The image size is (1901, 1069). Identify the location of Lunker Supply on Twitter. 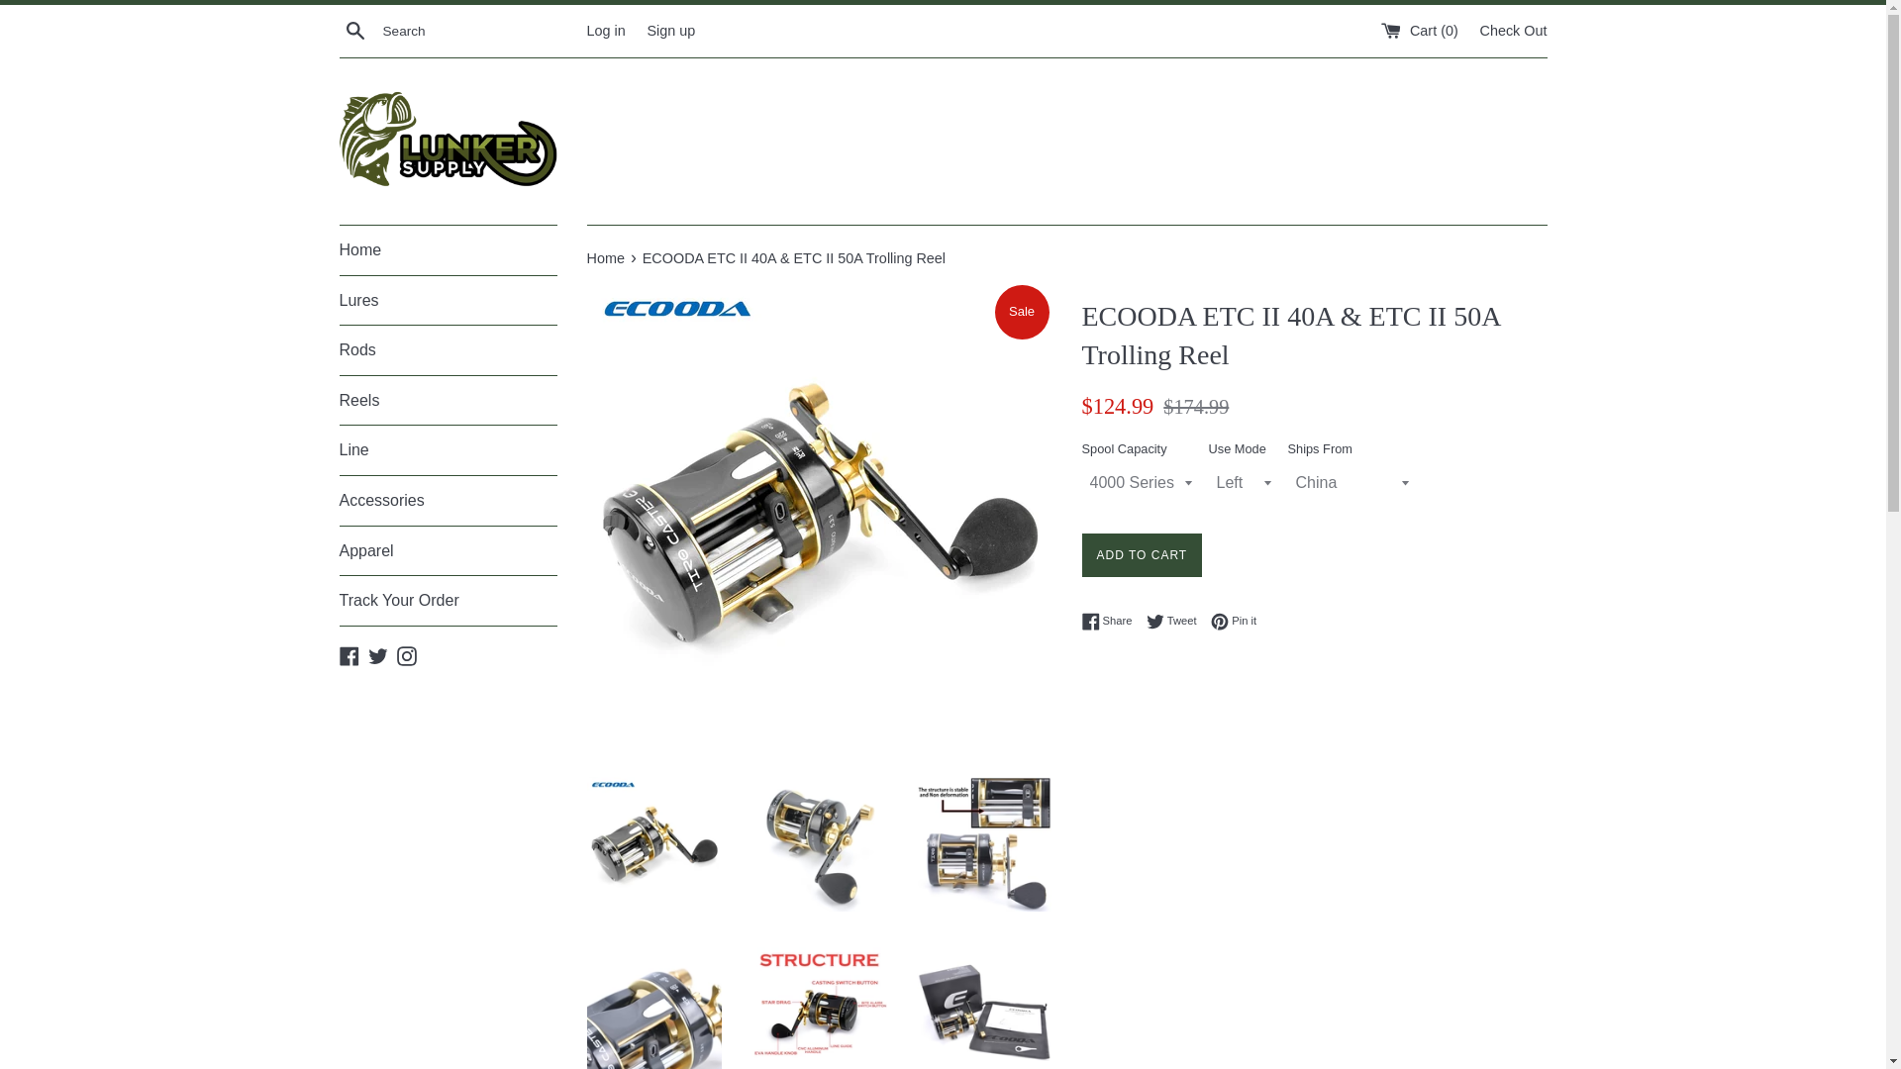
(378, 654).